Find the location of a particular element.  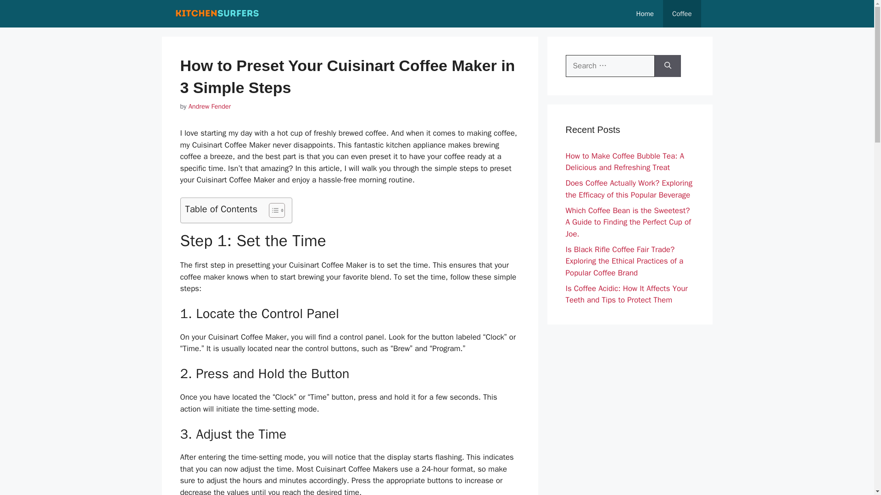

Home is located at coordinates (645, 14).